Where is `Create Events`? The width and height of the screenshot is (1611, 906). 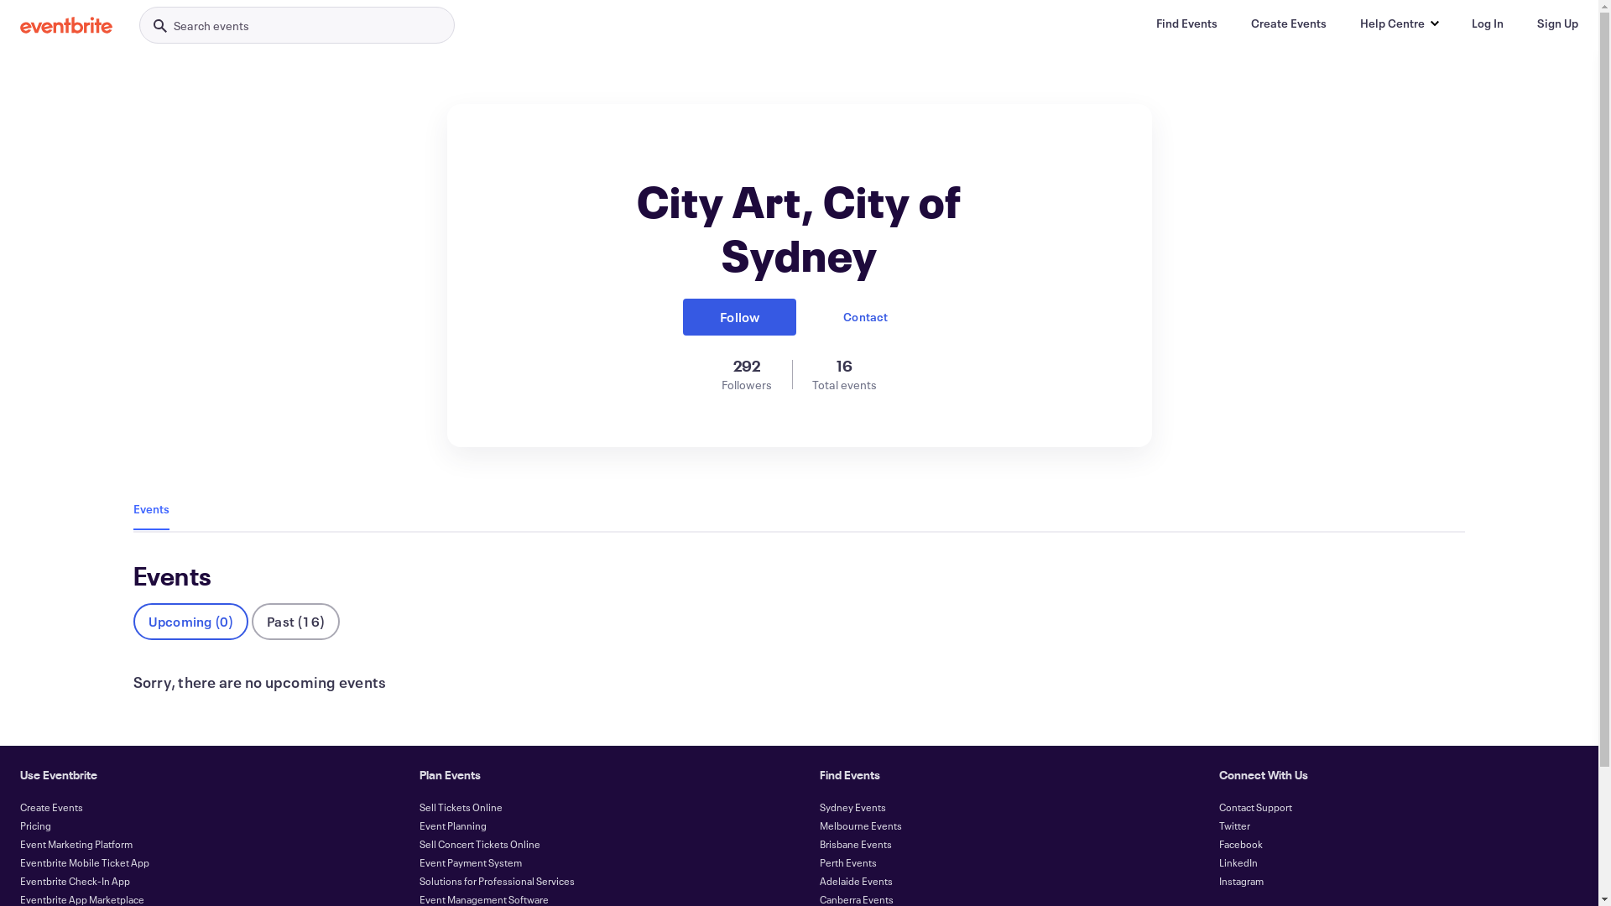
Create Events is located at coordinates (1289, 23).